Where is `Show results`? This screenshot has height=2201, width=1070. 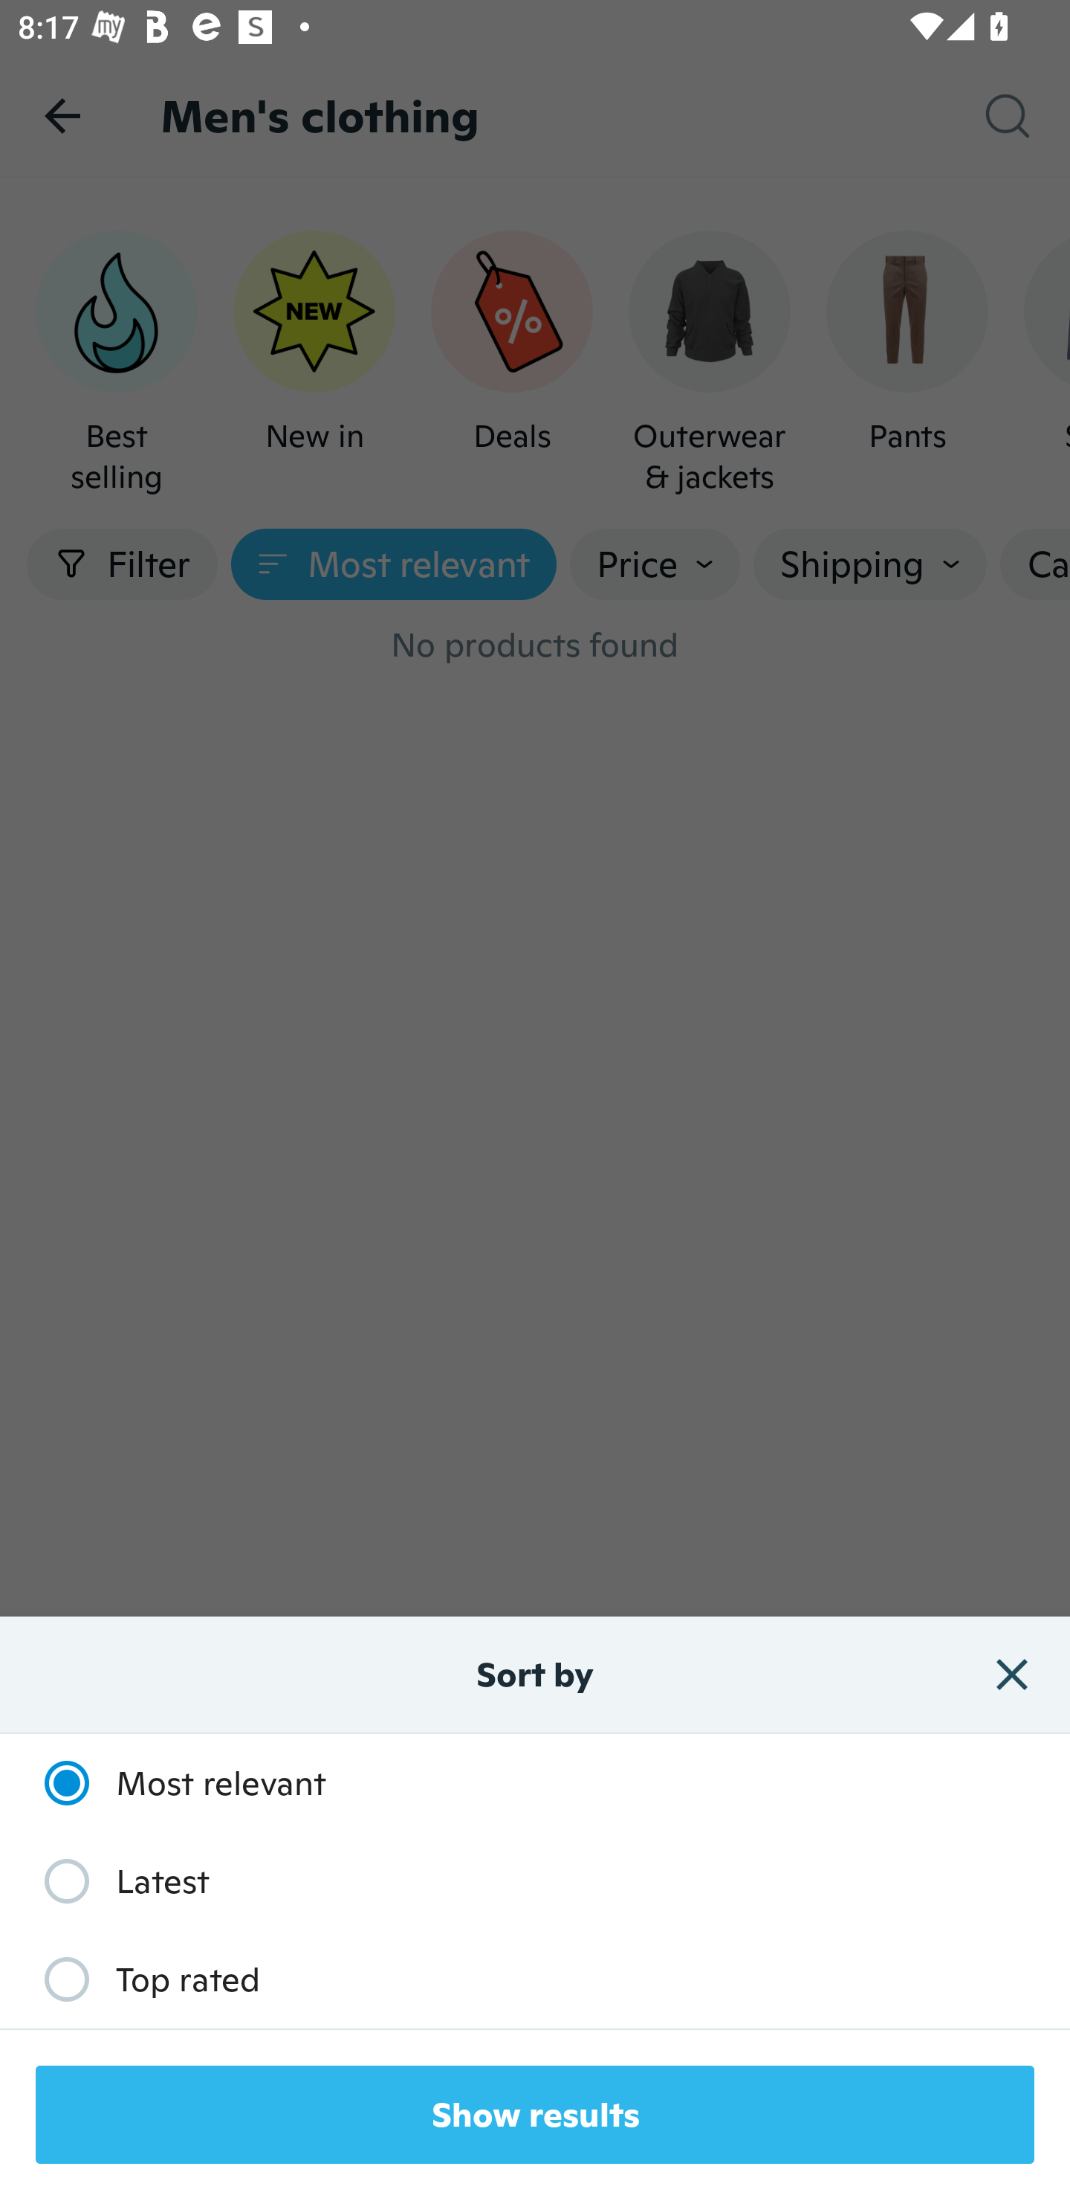 Show results is located at coordinates (535, 2115).